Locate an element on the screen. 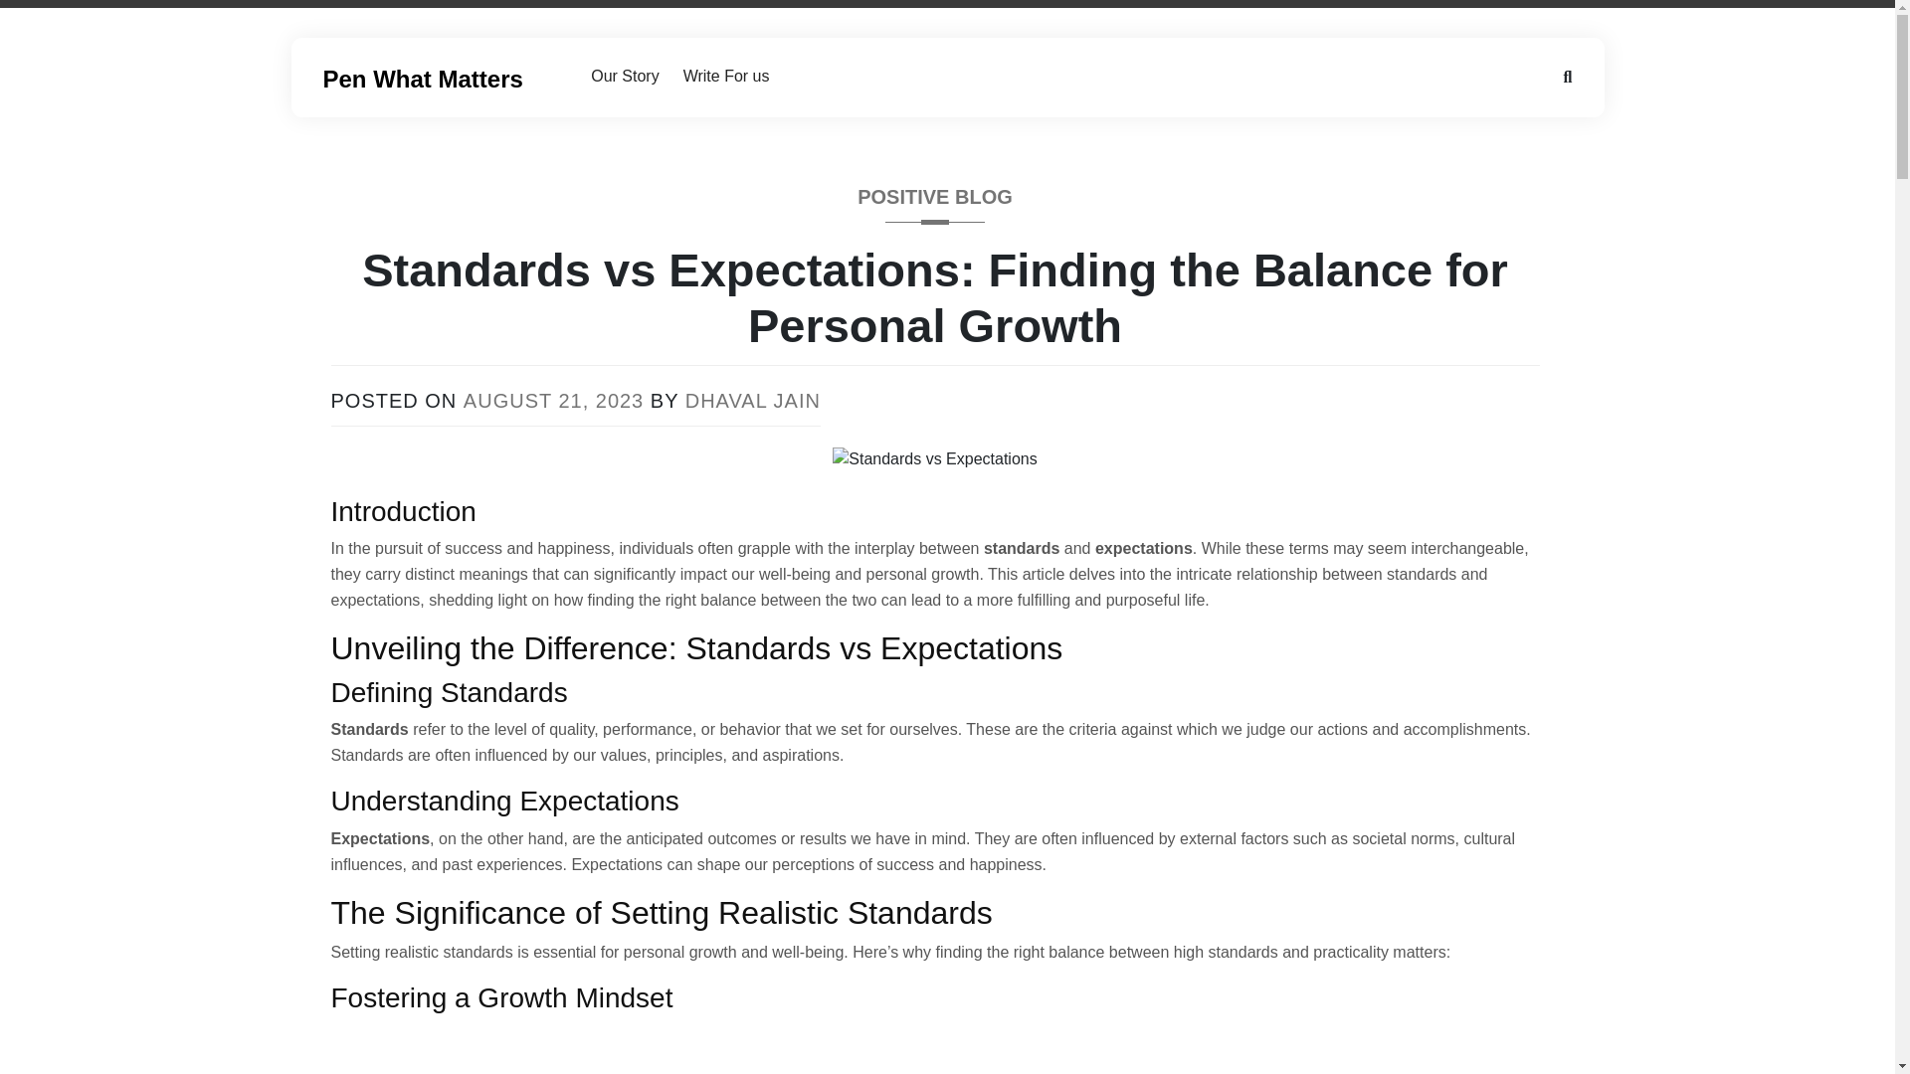  Pen What Matters is located at coordinates (422, 78).